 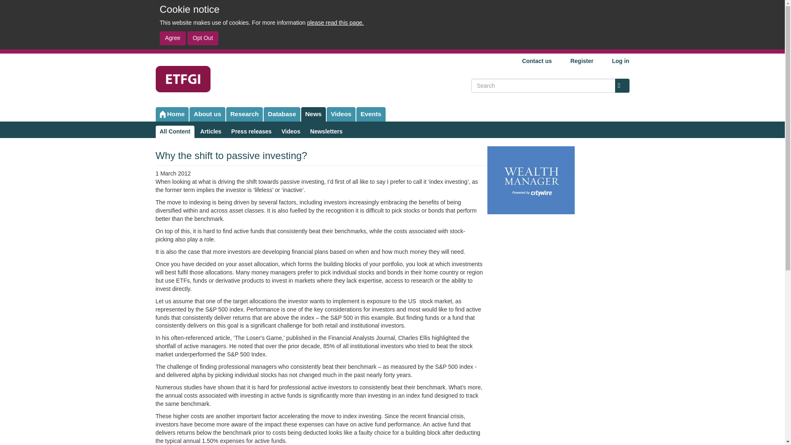 I want to click on Contact us, so click(x=533, y=61).